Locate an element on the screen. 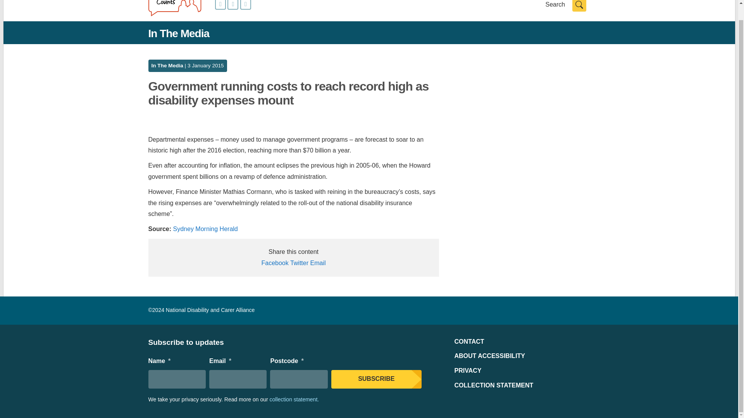 Image resolution: width=744 pixels, height=418 pixels. Share via Twitter is located at coordinates (299, 262).